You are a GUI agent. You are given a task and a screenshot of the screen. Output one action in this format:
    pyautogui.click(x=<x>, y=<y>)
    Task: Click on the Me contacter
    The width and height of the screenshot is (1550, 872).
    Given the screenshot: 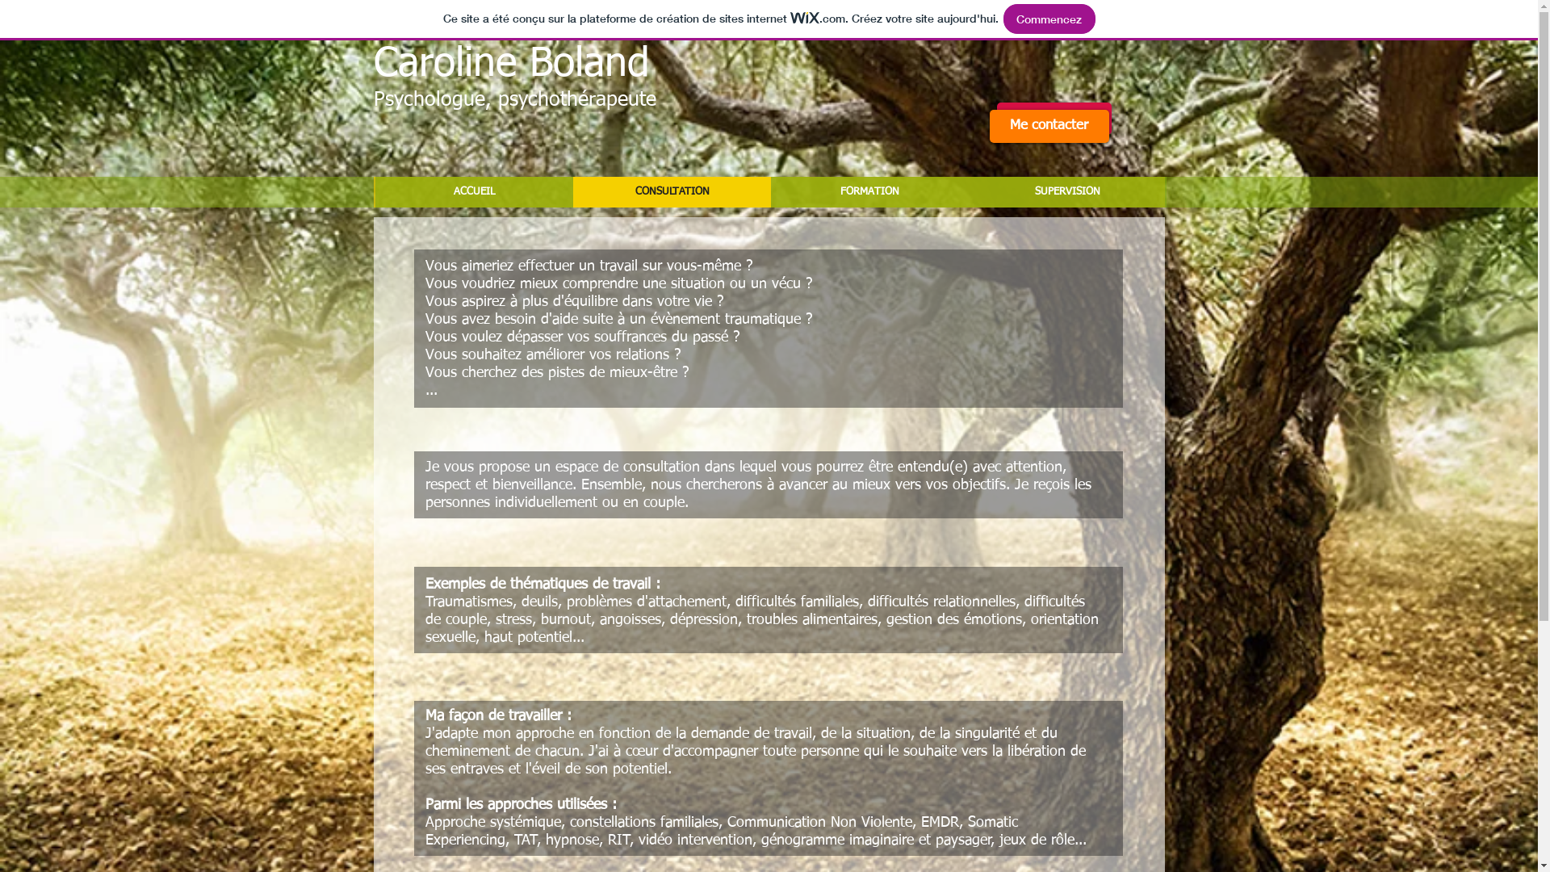 What is the action you would take?
    pyautogui.click(x=1049, y=126)
    